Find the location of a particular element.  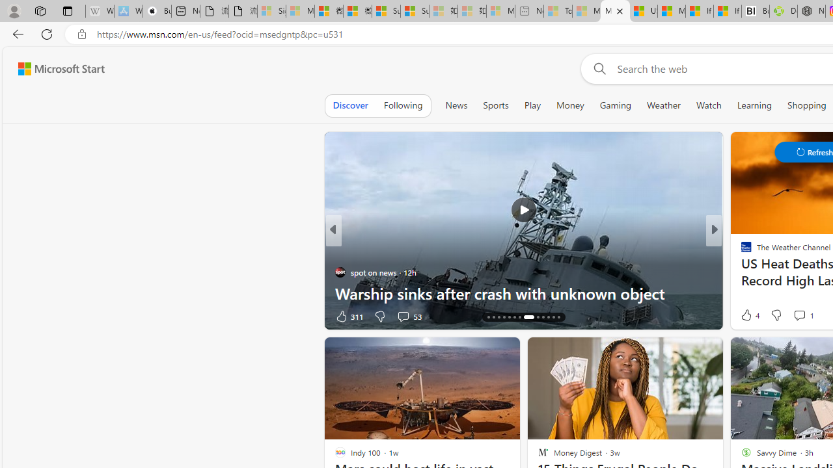

AutomationID: tab-23 is located at coordinates (543, 317).